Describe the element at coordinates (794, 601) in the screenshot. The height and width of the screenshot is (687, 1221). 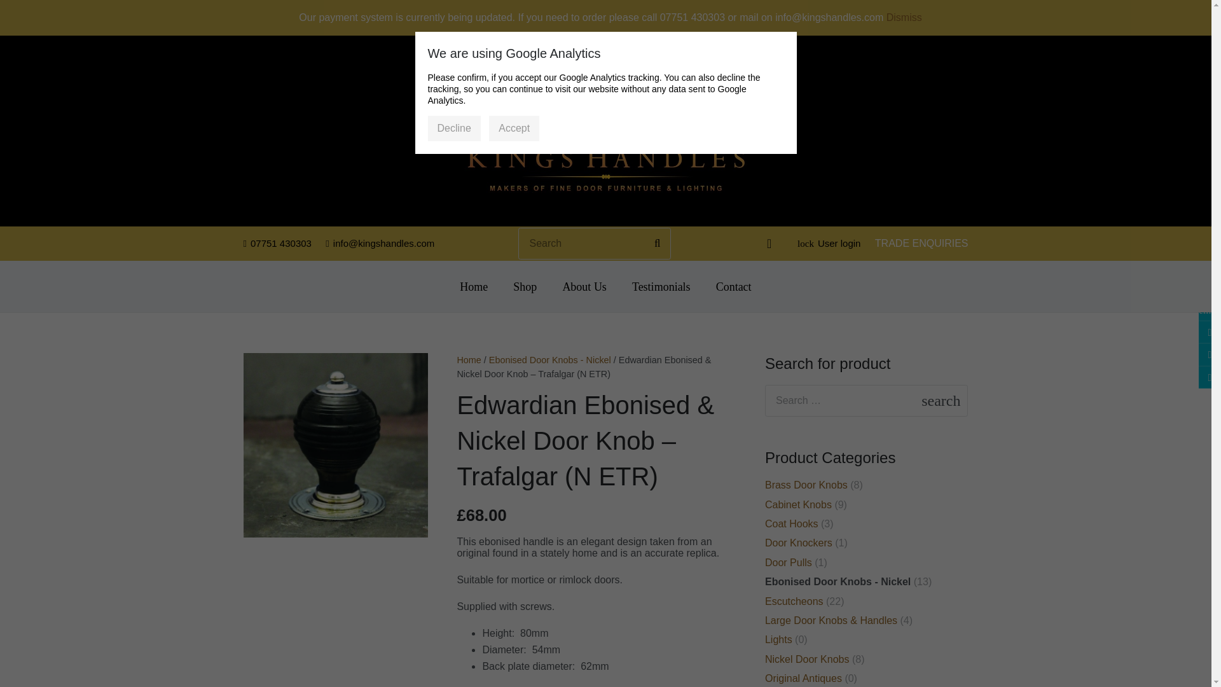
I see `Escutcheons` at that location.